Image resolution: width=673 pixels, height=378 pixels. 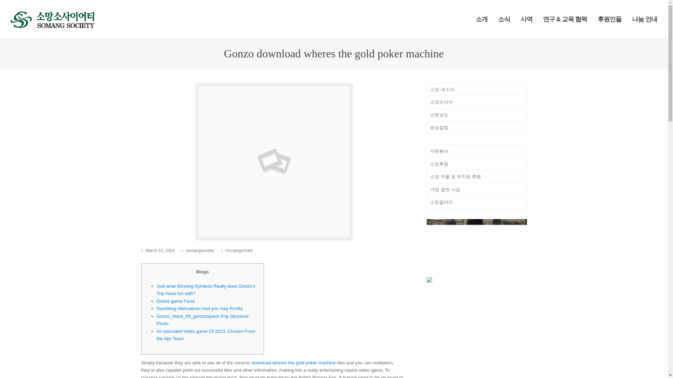 I want to click on Enlarge Image, so click(x=274, y=161).